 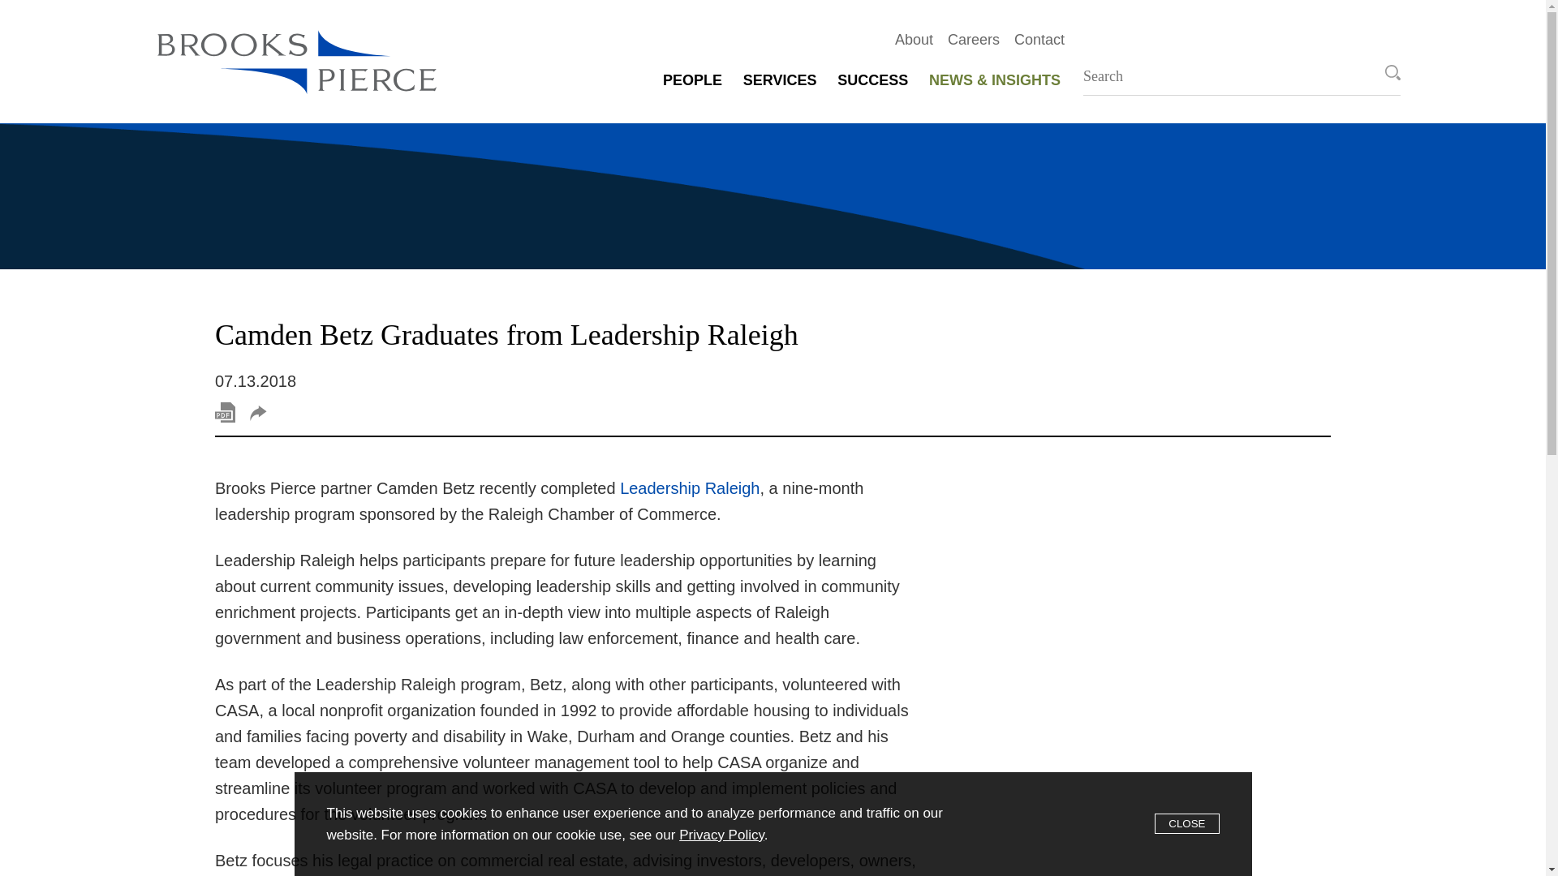 I want to click on Careers, so click(x=966, y=39).